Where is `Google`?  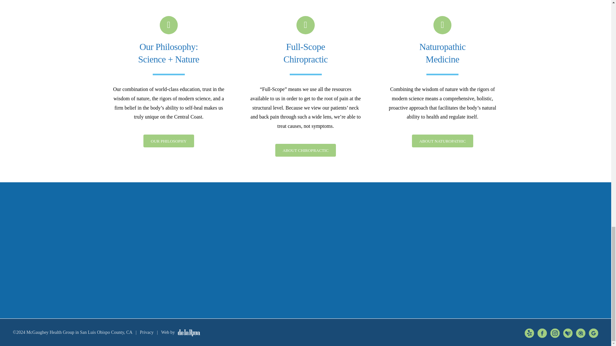 Google is located at coordinates (594, 329).